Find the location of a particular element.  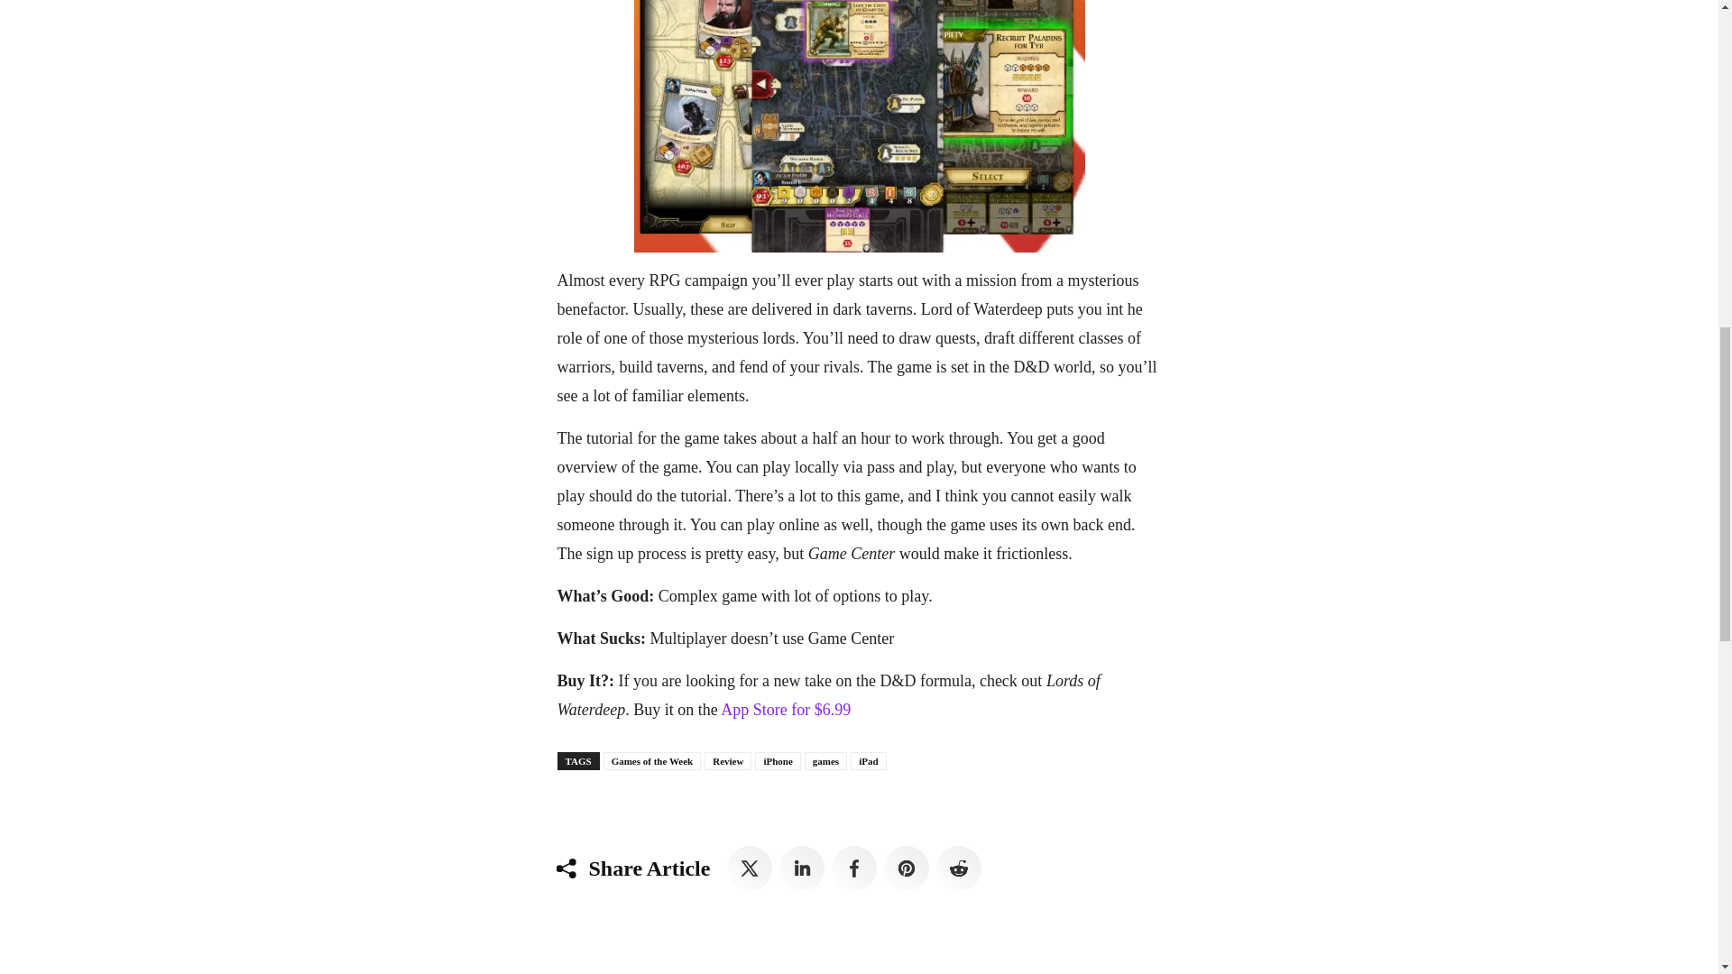

Facebook is located at coordinates (853, 868).